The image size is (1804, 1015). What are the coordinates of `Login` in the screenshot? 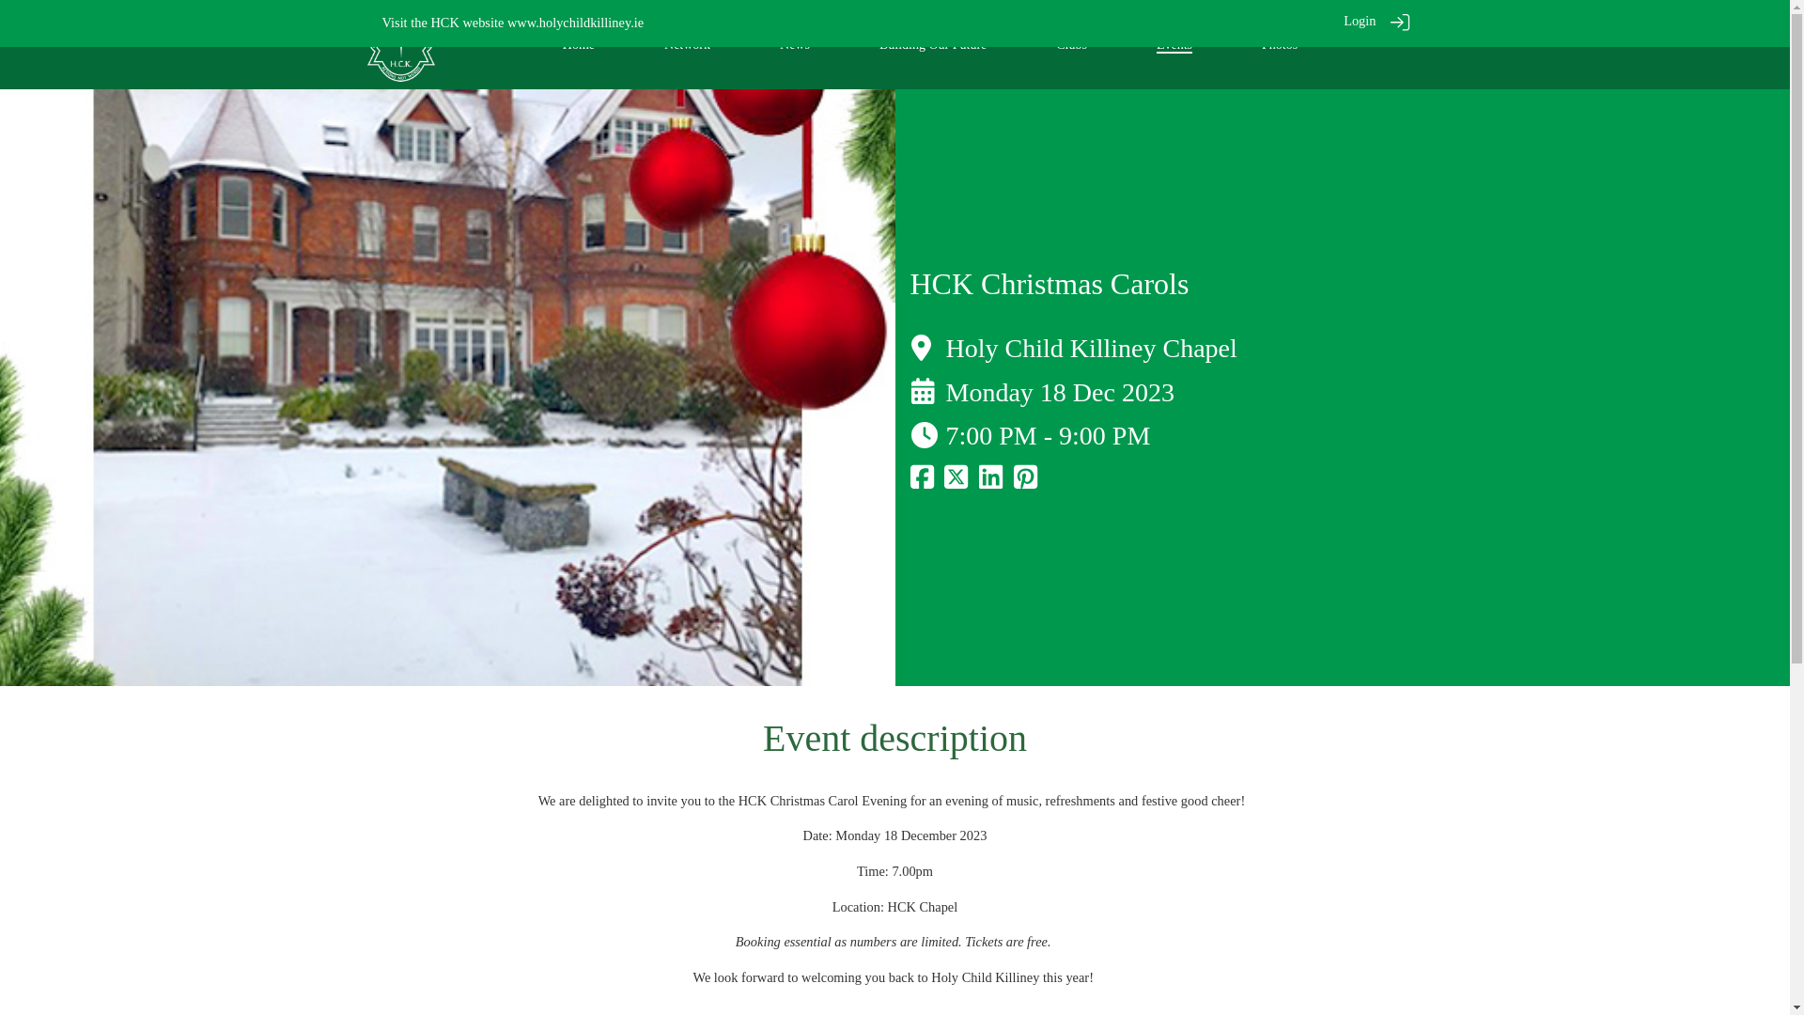 It's located at (1359, 21).